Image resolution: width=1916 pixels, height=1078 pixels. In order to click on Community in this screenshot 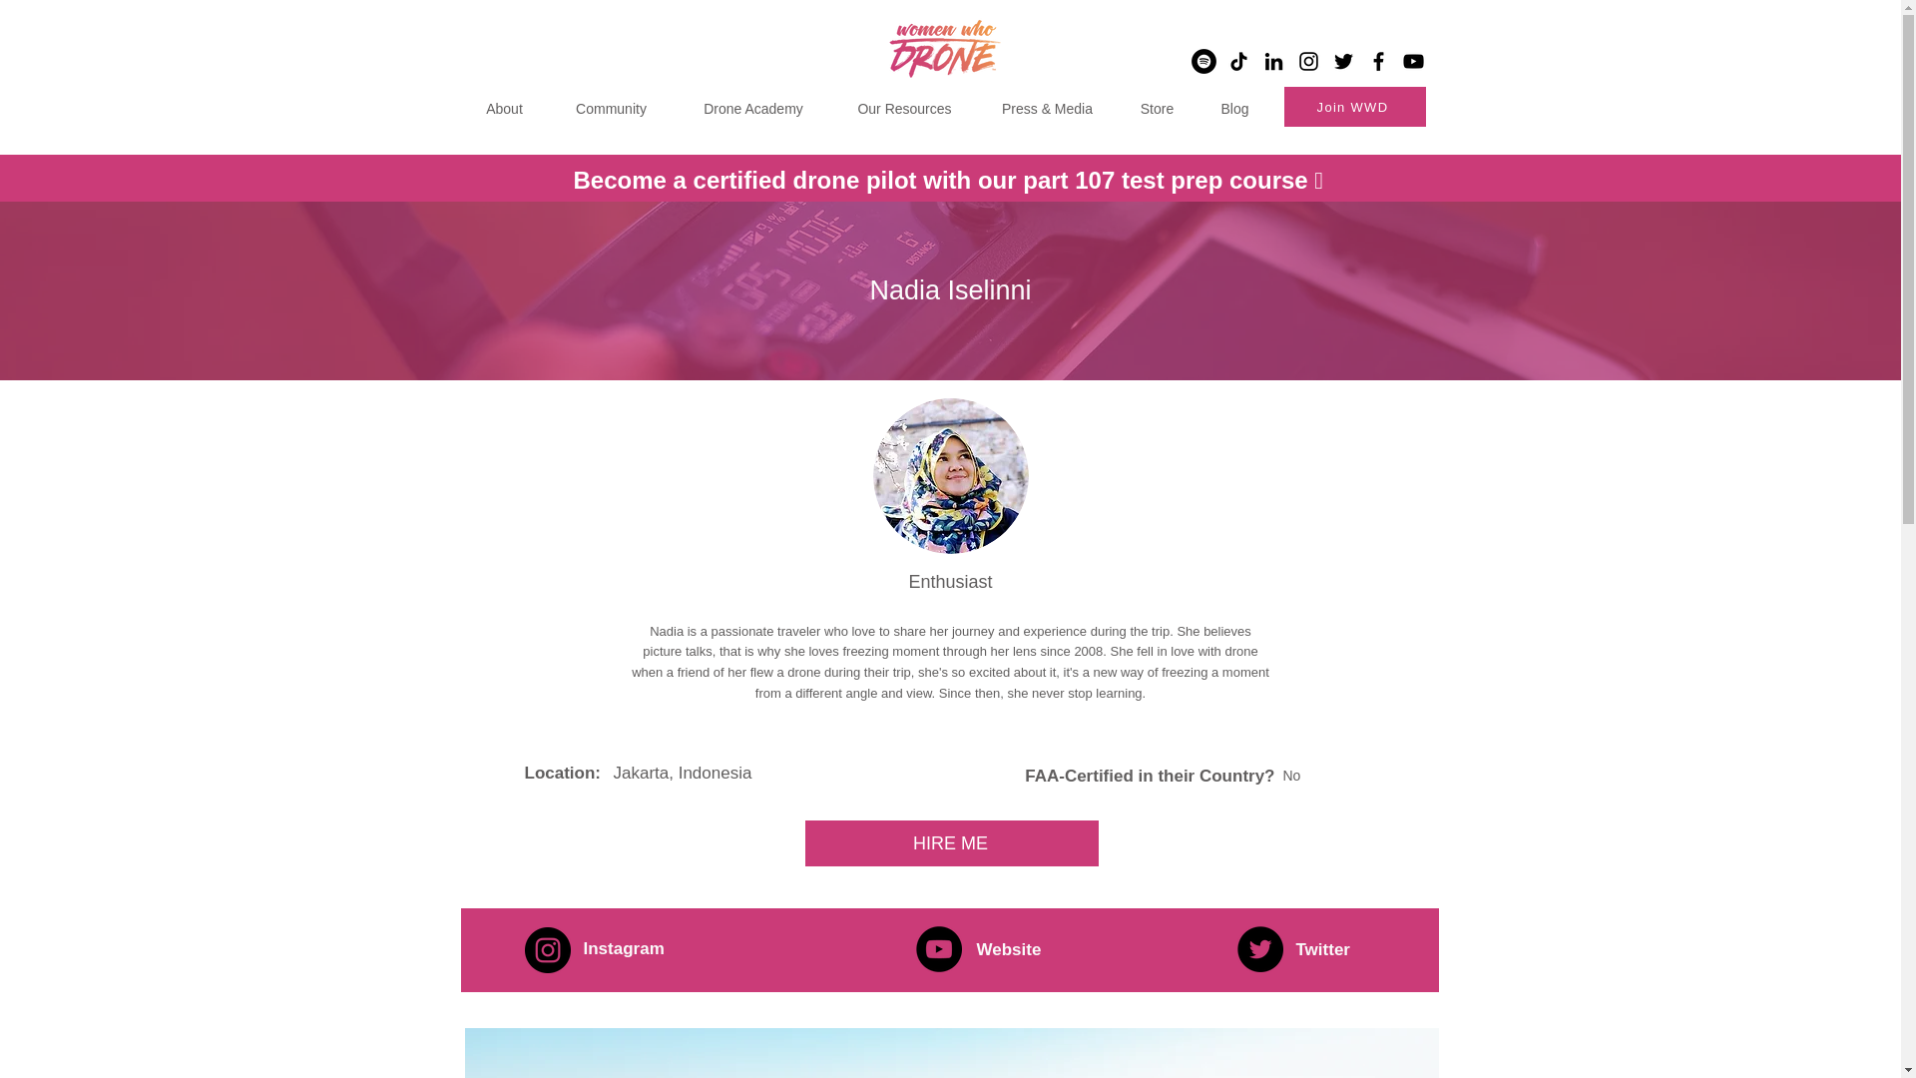, I will do `click(610, 99)`.